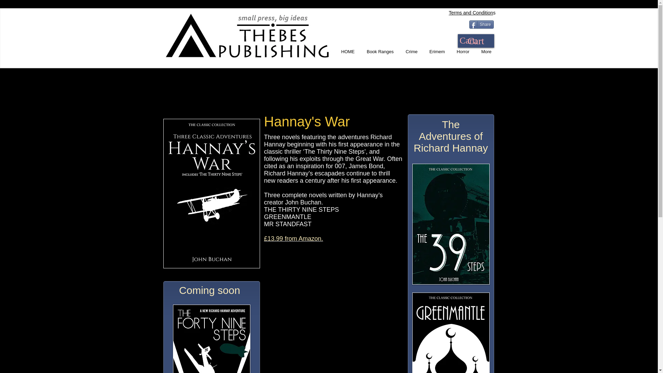  Describe the element at coordinates (211, 193) in the screenshot. I see `Hannay's War.jpg` at that location.